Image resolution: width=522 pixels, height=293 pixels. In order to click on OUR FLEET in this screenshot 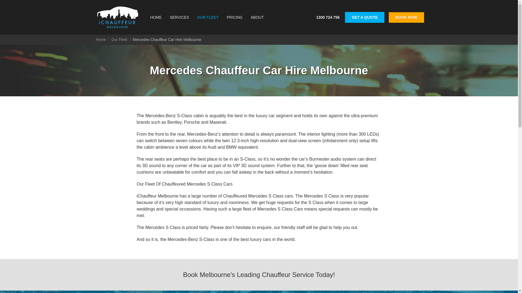, I will do `click(208, 17)`.